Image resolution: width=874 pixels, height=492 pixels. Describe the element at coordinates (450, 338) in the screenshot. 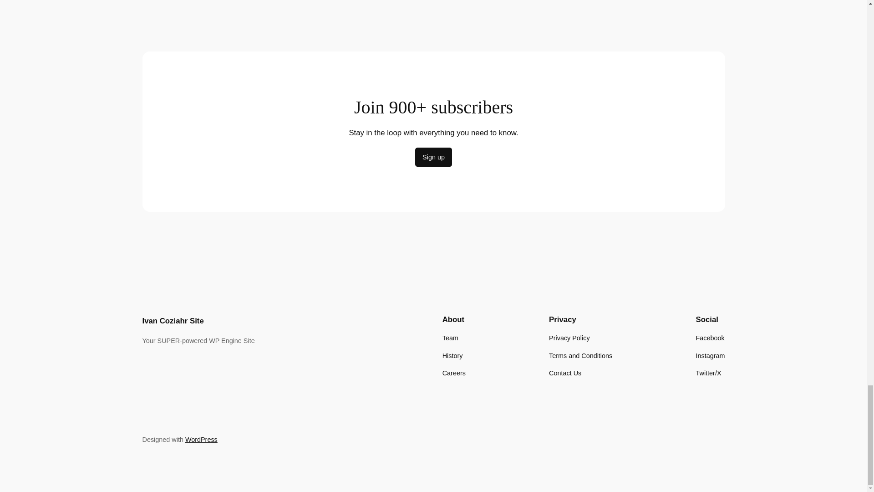

I see `Team` at that location.